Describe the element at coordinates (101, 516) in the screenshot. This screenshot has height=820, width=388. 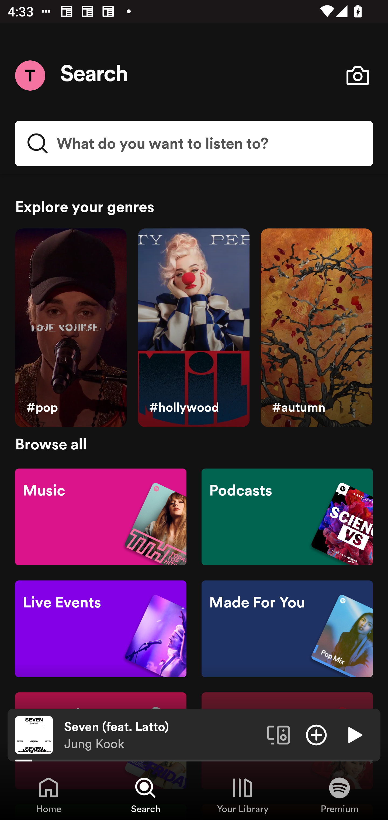
I see `Music` at that location.